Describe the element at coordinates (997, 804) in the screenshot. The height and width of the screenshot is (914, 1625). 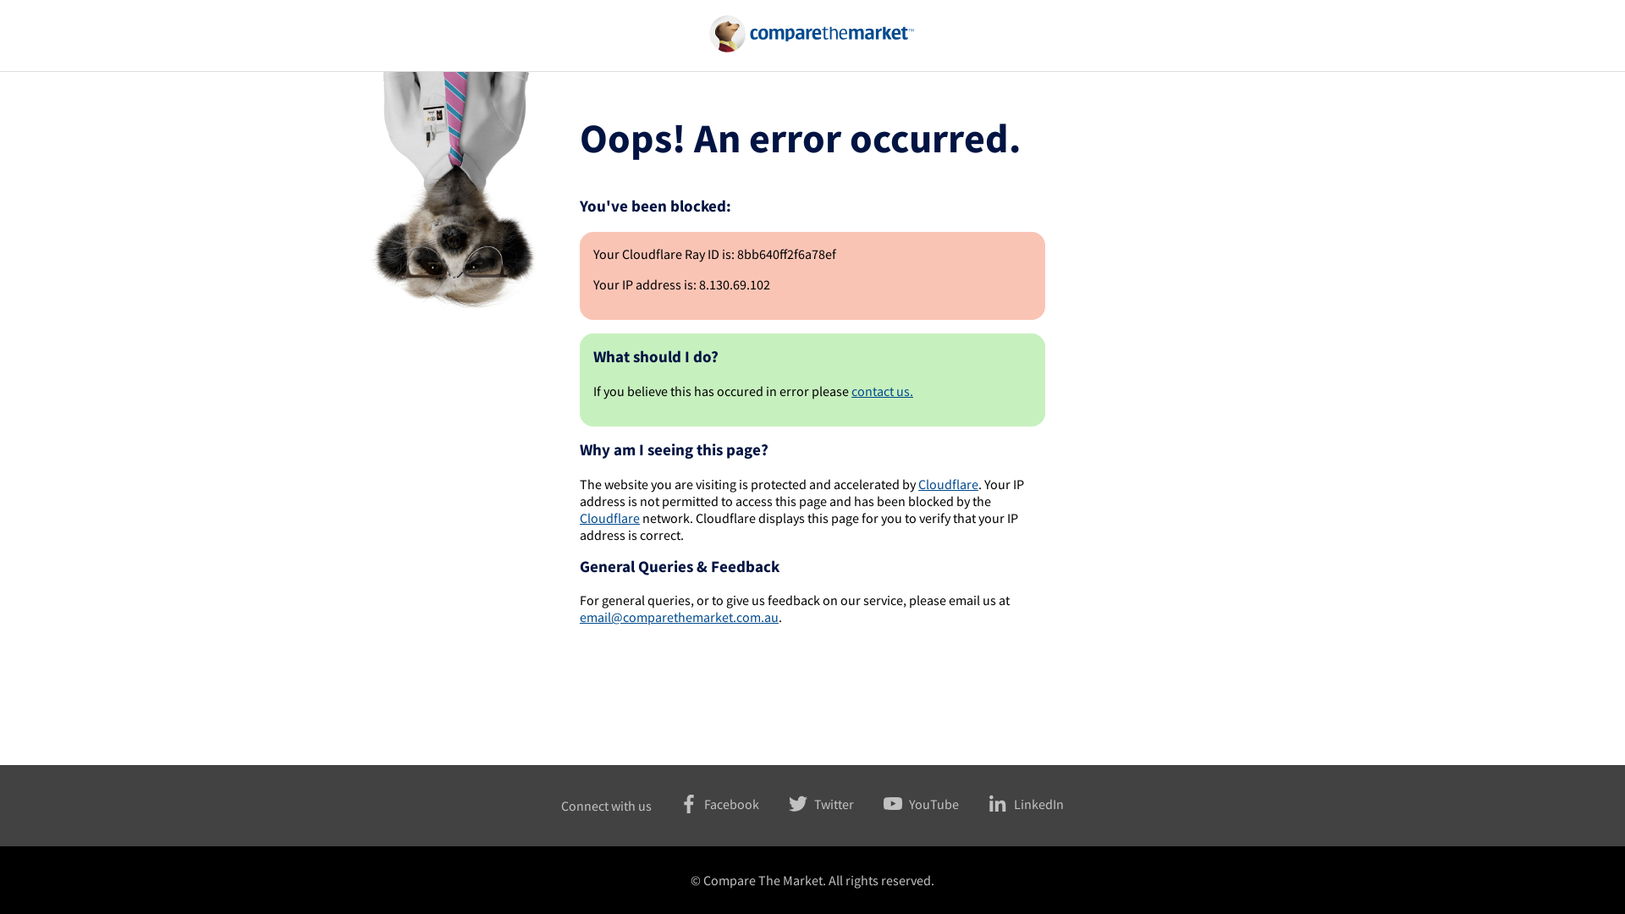
I see `Logo LinkedIn` at that location.